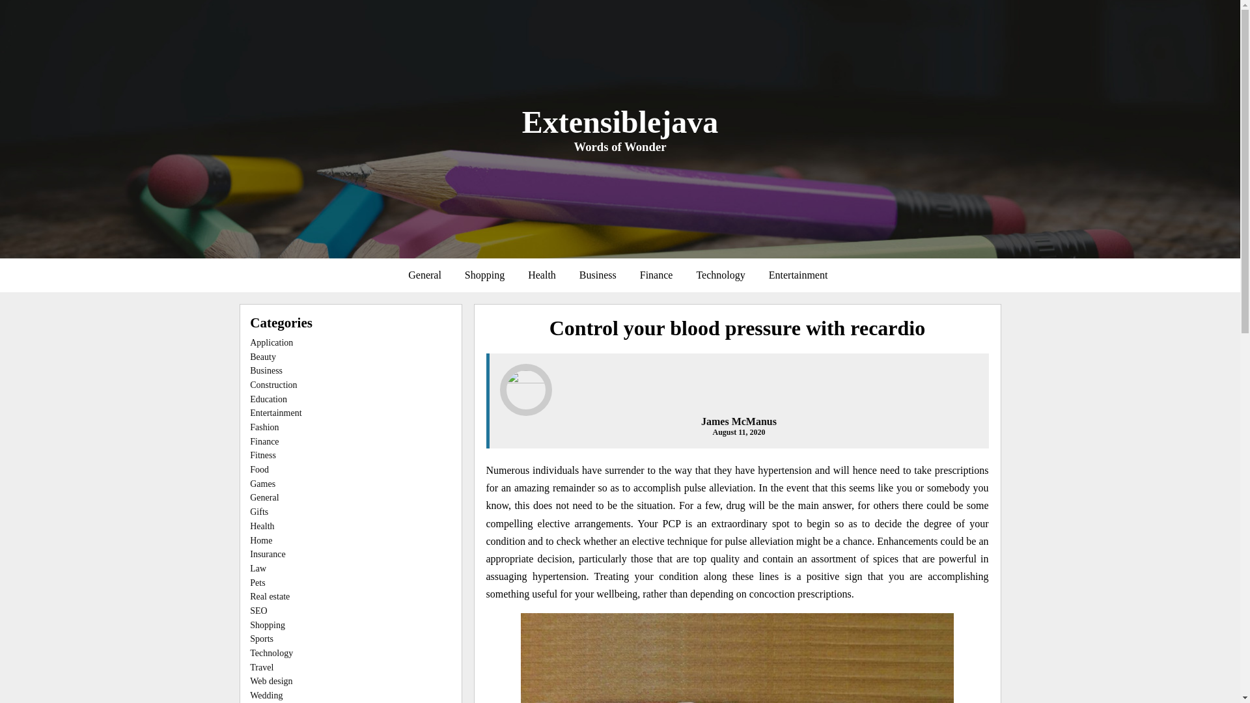  I want to click on View all posts by James McManus, so click(738, 421).